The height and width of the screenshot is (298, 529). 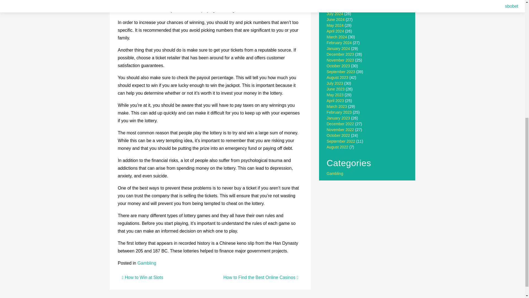 What do you see at coordinates (341, 130) in the screenshot?
I see `November 2022` at bounding box center [341, 130].